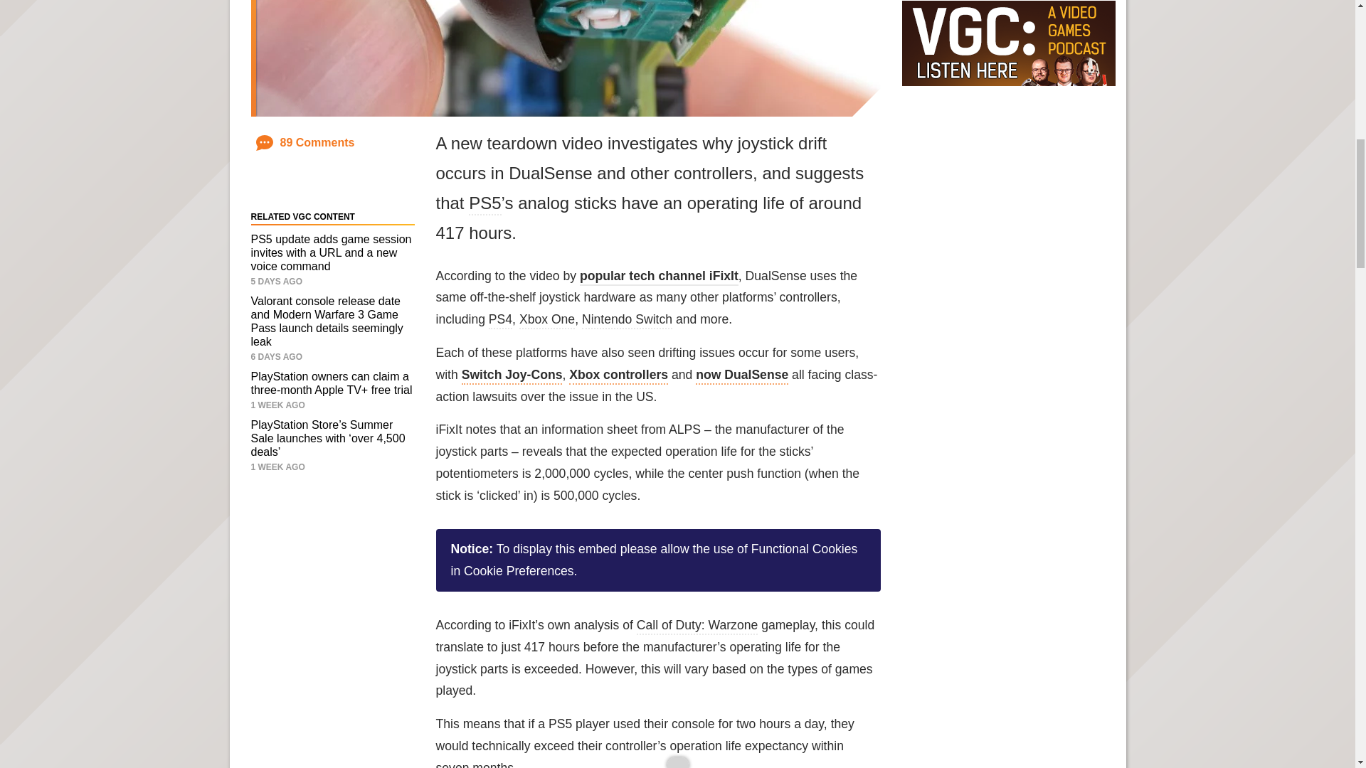 The width and height of the screenshot is (1366, 768). I want to click on popular tech channel iFixIt, so click(659, 277).